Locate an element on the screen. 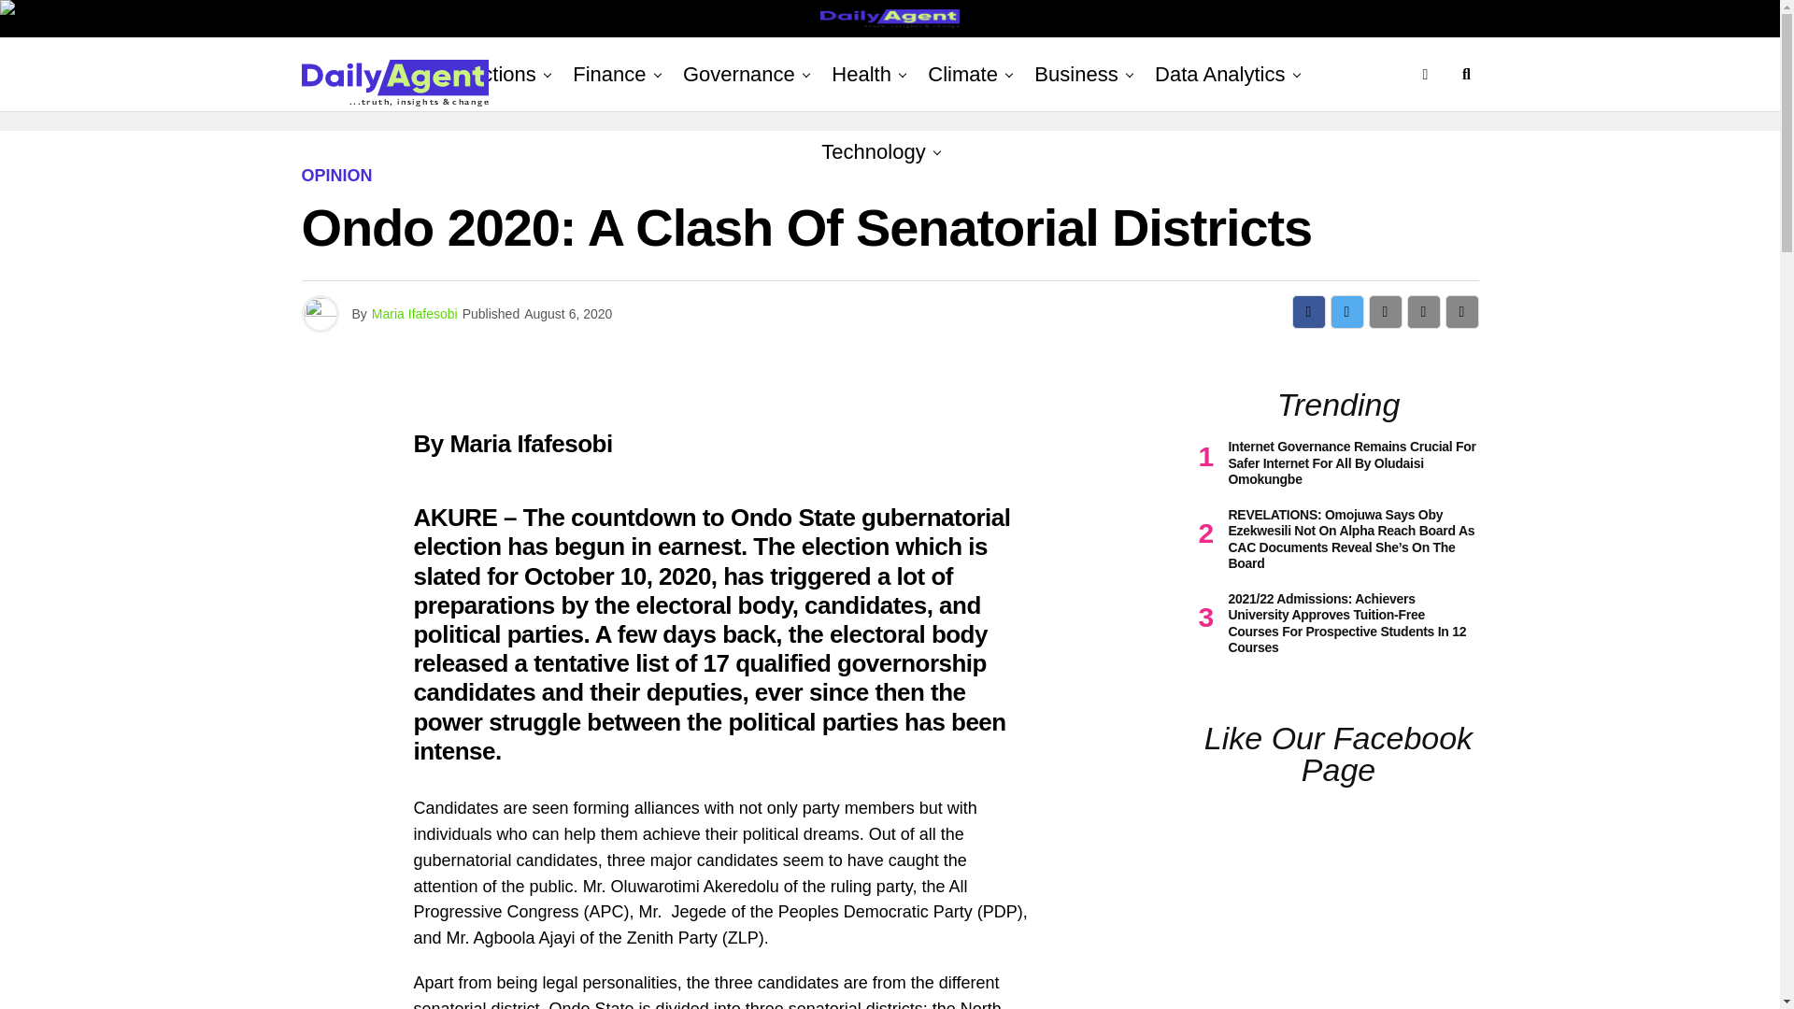 This screenshot has width=1794, height=1009. Finance is located at coordinates (608, 74).